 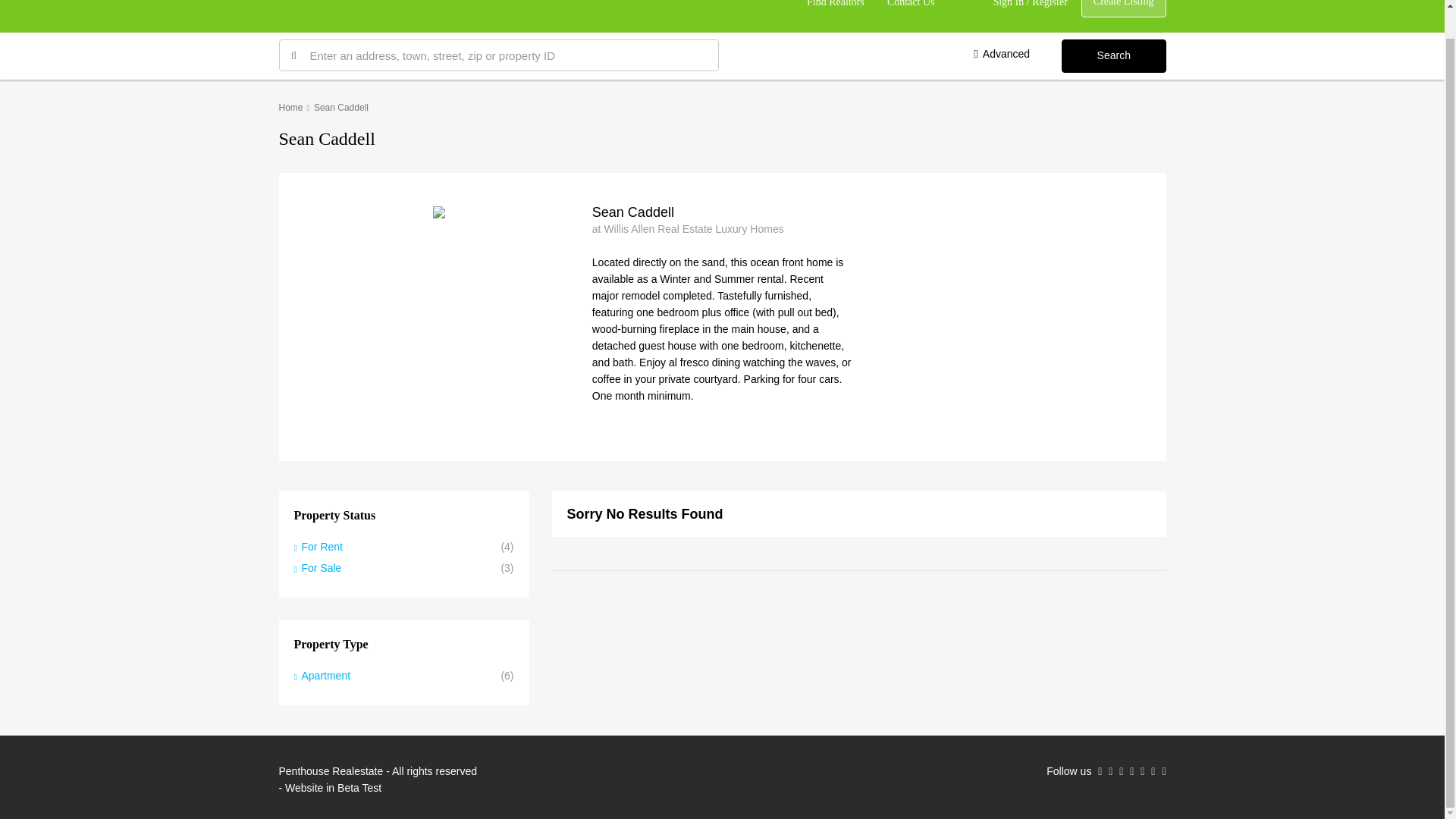 I want to click on Advanced, so click(x=1001, y=54).